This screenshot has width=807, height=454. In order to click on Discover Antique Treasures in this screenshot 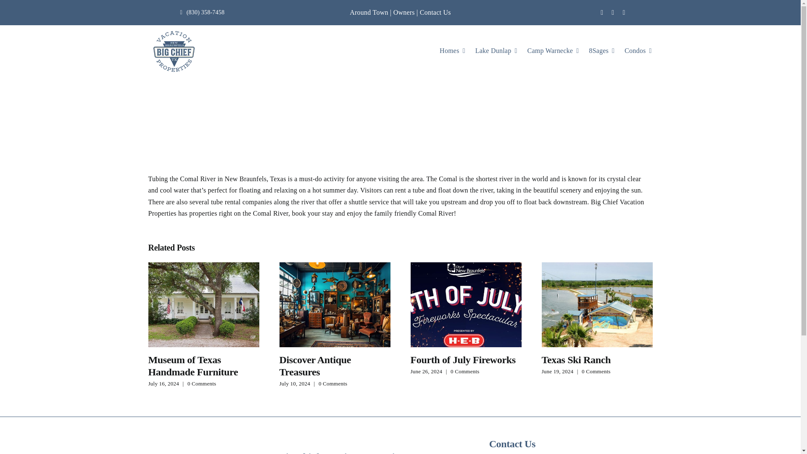, I will do `click(314, 366)`.